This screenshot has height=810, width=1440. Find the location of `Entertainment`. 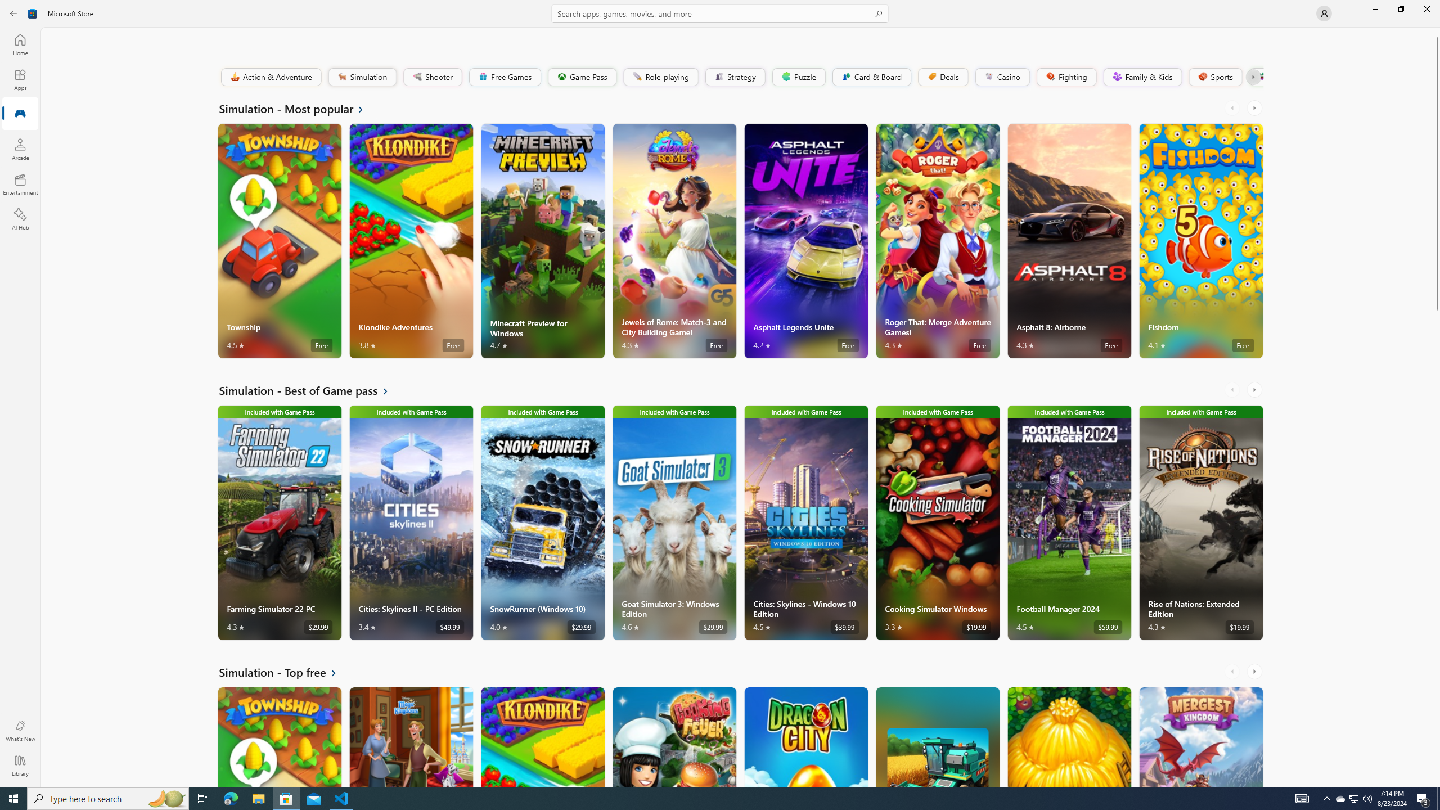

Entertainment is located at coordinates (20, 184).